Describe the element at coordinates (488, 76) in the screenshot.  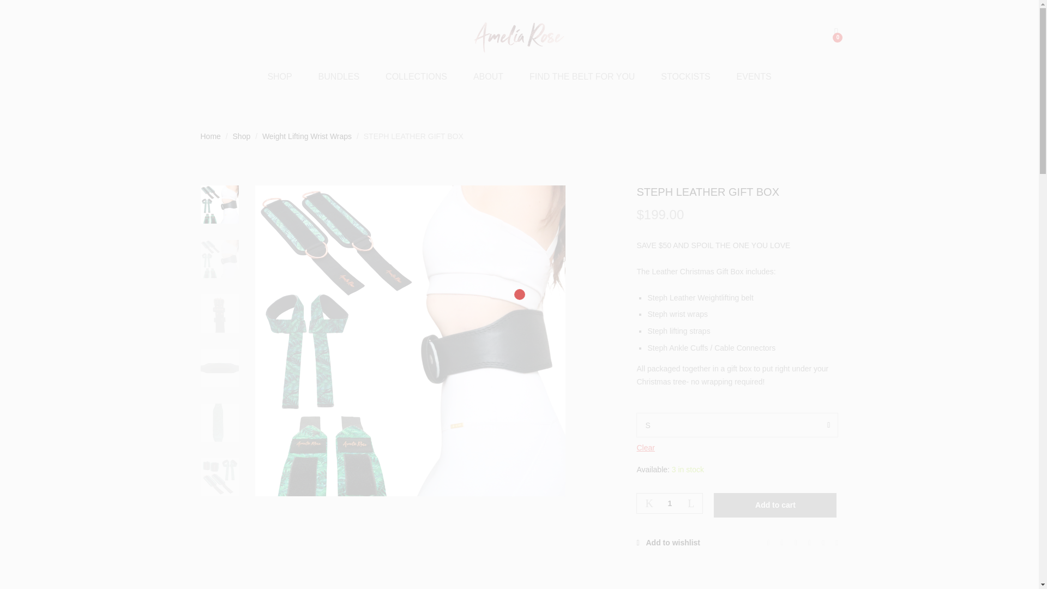
I see `ABOUT` at that location.